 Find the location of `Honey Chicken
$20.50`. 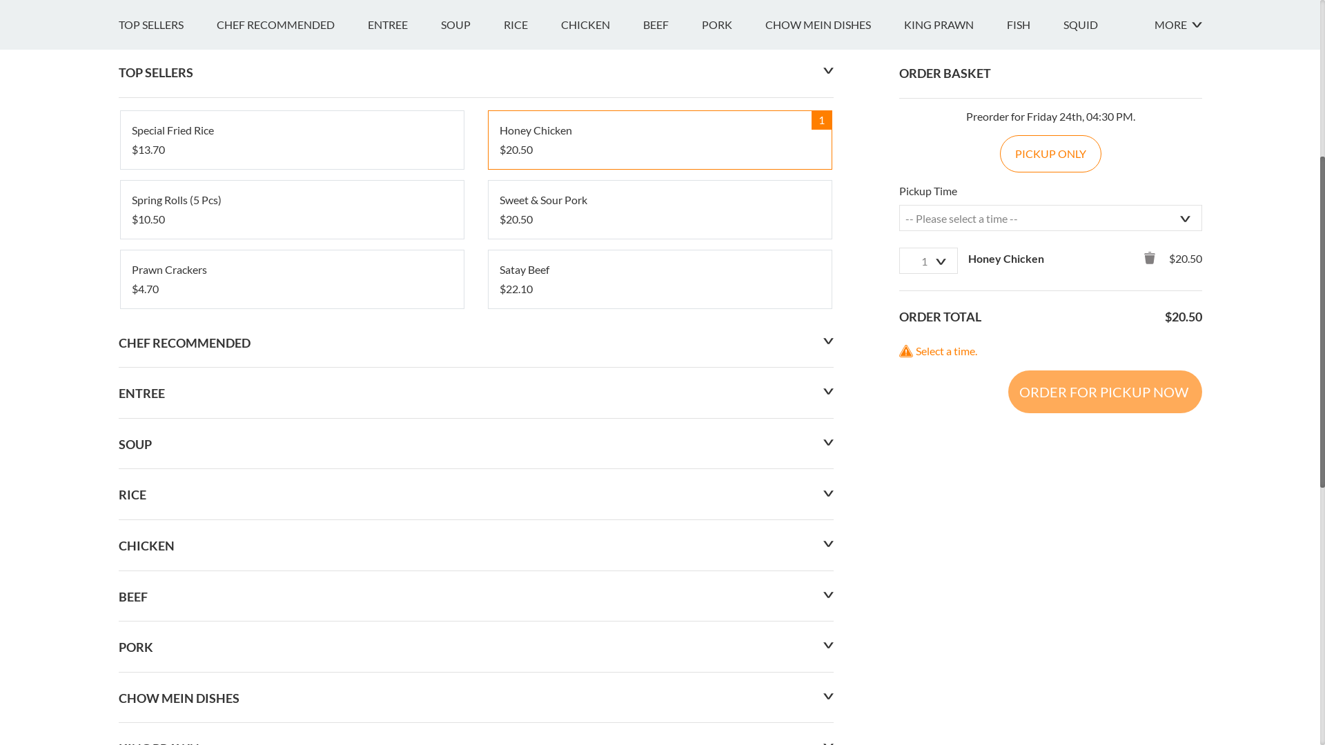

Honey Chicken
$20.50 is located at coordinates (660, 493).